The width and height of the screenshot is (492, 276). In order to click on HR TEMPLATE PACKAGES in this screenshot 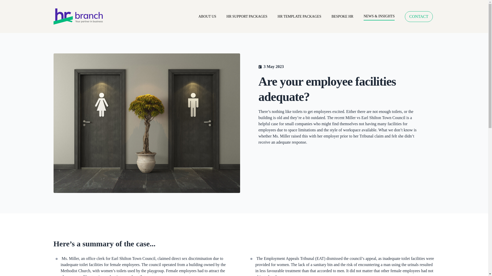, I will do `click(299, 16)`.